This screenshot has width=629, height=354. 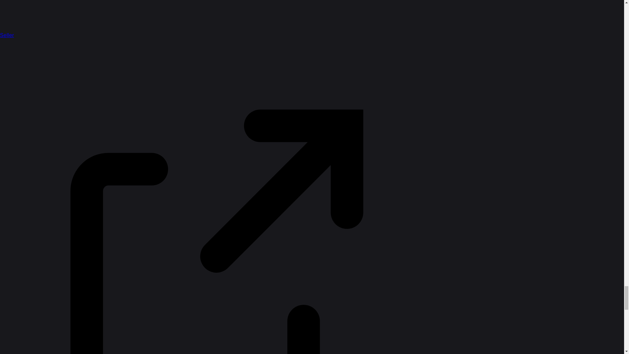 I want to click on copy a link to this post to clipboard, so click(x=544, y=220).